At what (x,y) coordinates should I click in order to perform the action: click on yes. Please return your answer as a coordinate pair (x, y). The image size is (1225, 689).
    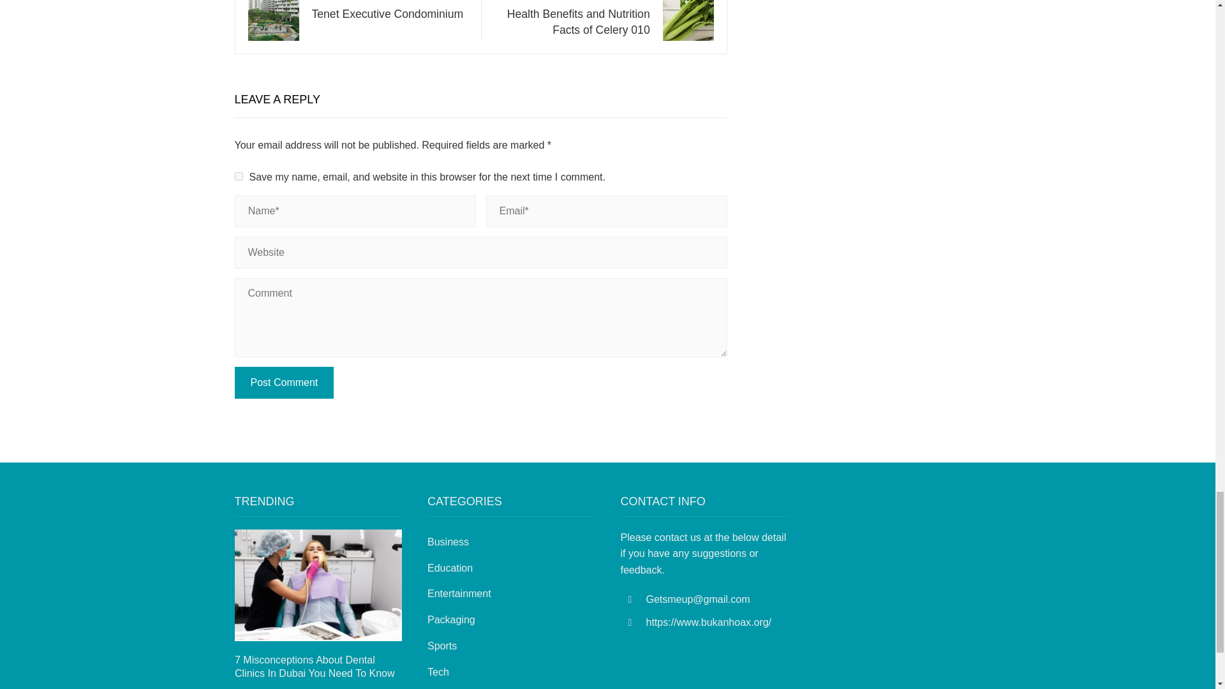
    Looking at the image, I should click on (389, 10).